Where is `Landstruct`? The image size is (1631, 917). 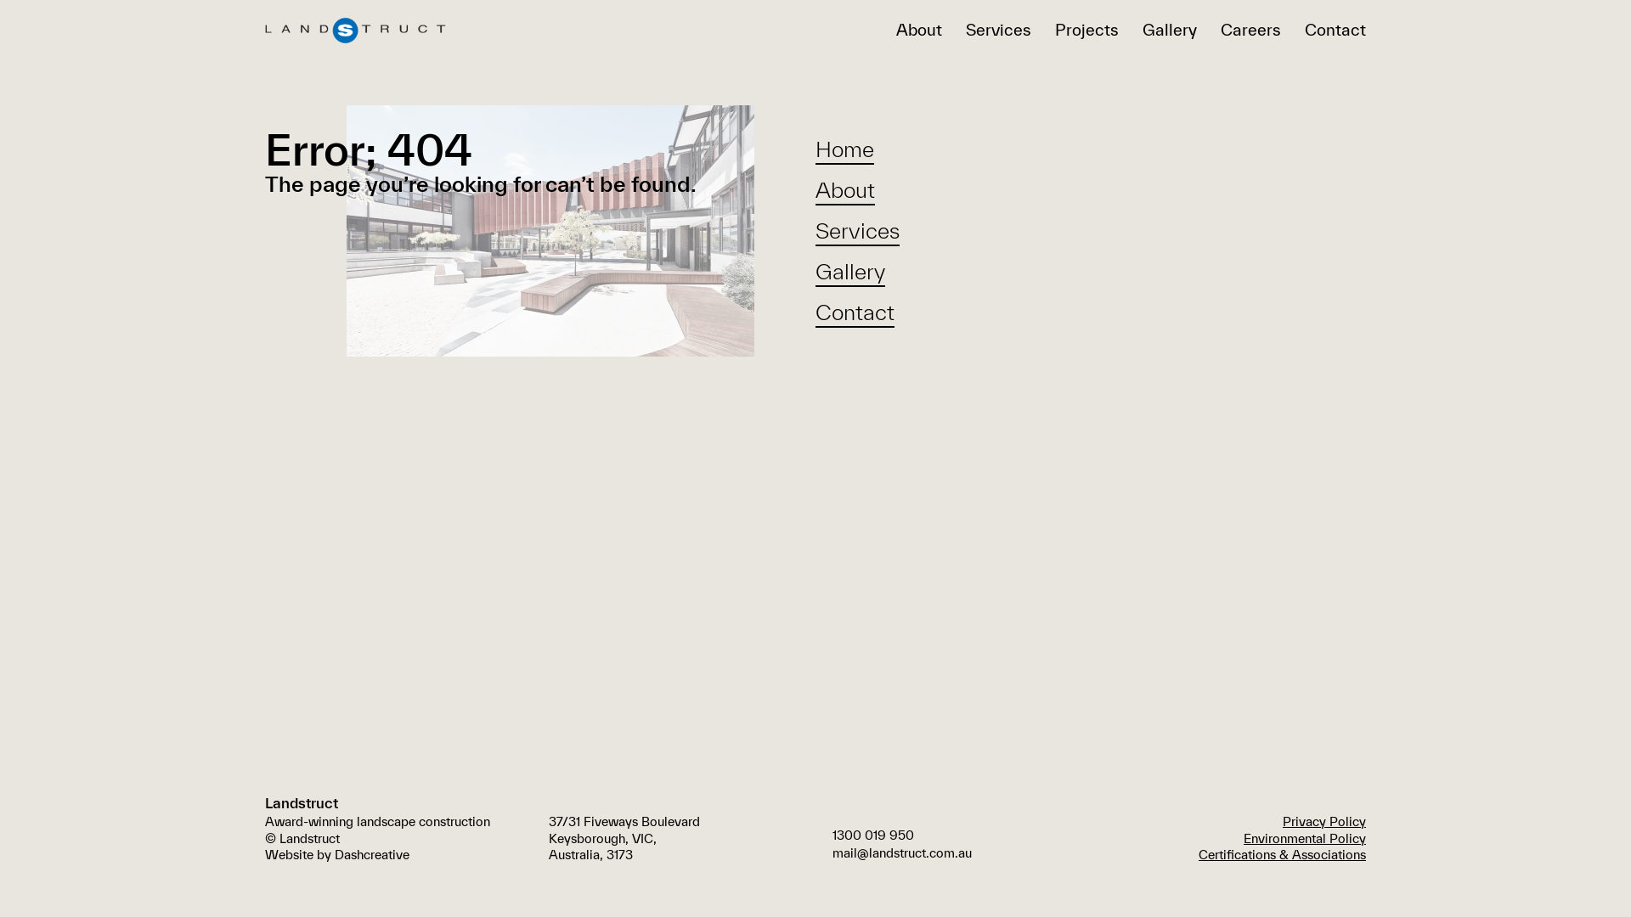 Landstruct is located at coordinates (355, 31).